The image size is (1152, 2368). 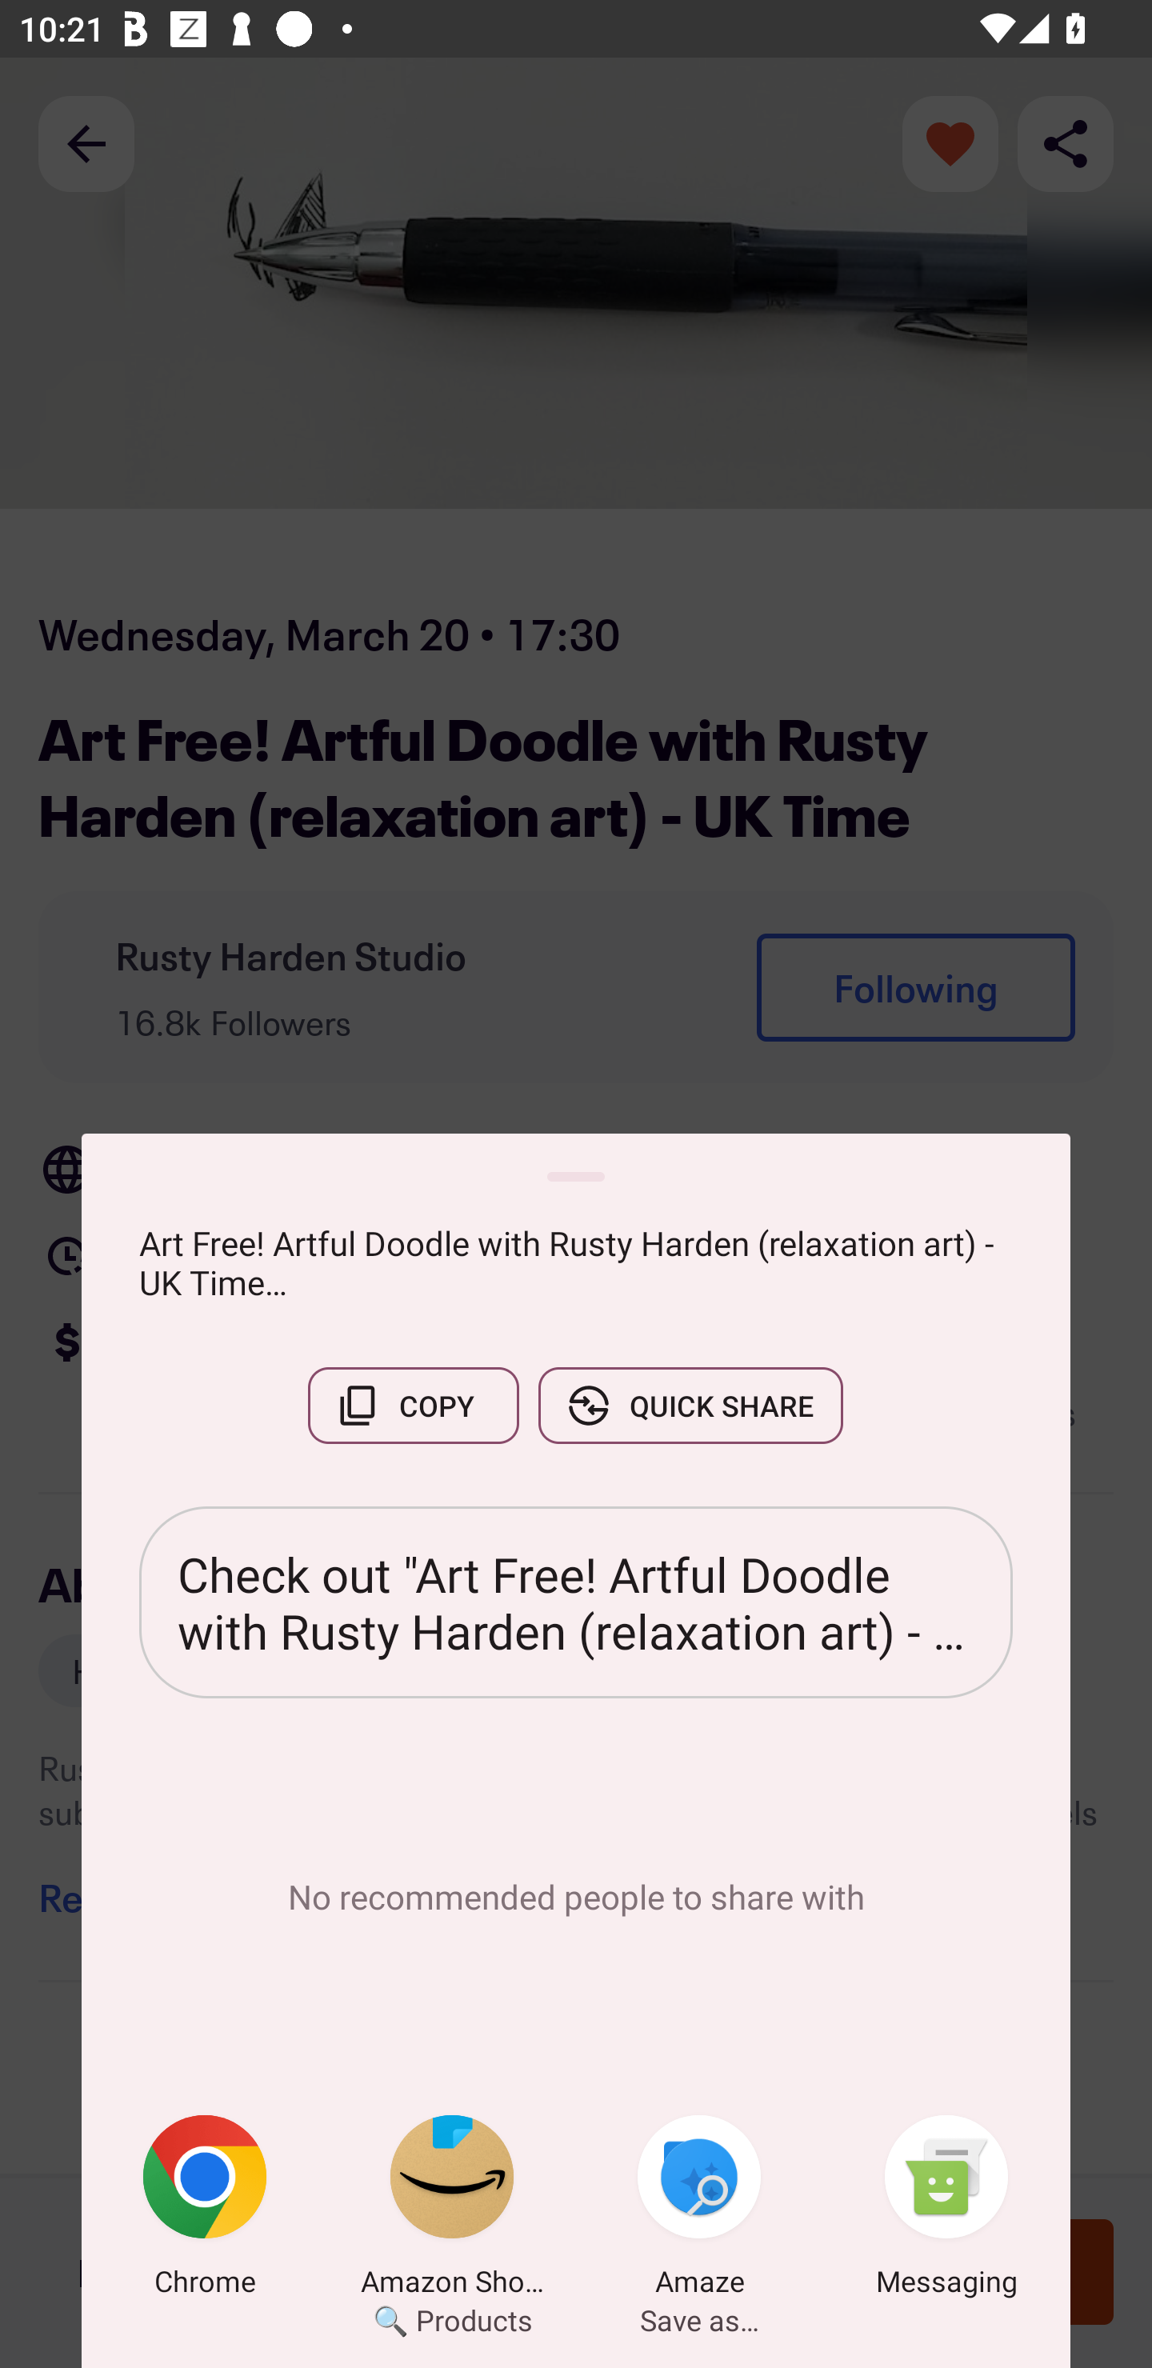 What do you see at coordinates (205, 2210) in the screenshot?
I see `Chrome` at bounding box center [205, 2210].